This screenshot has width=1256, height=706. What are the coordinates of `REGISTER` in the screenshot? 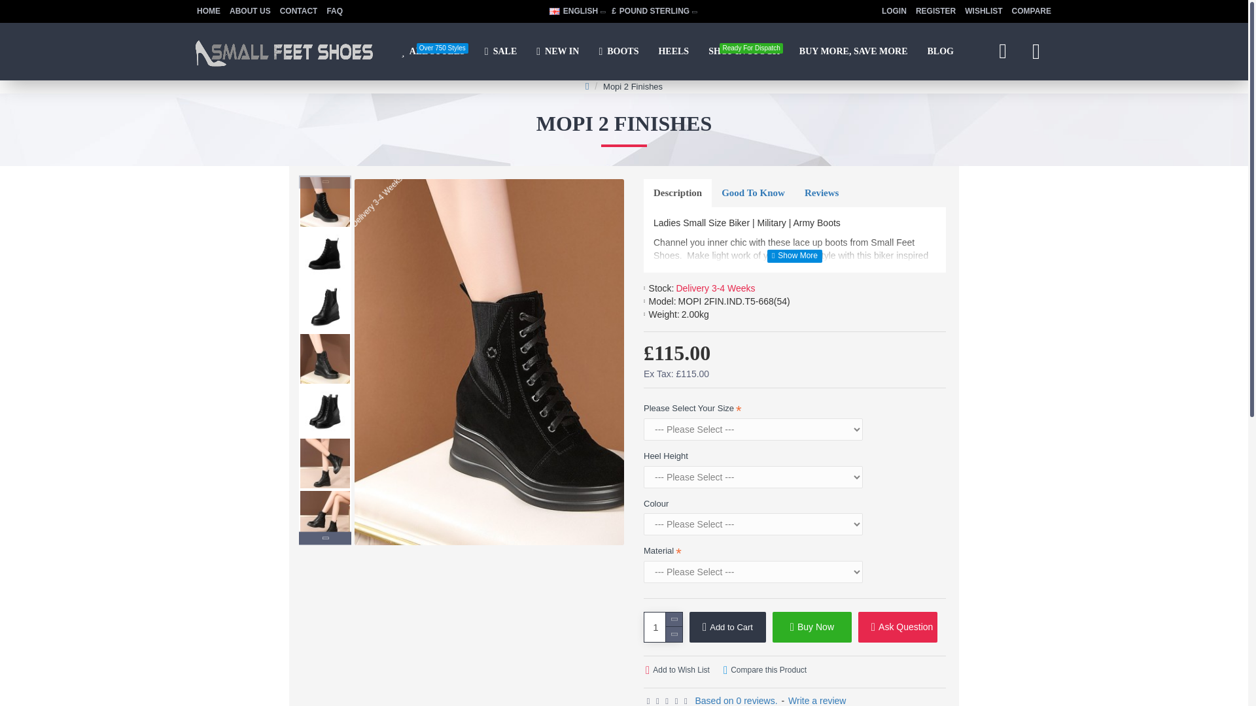 It's located at (432, 51).